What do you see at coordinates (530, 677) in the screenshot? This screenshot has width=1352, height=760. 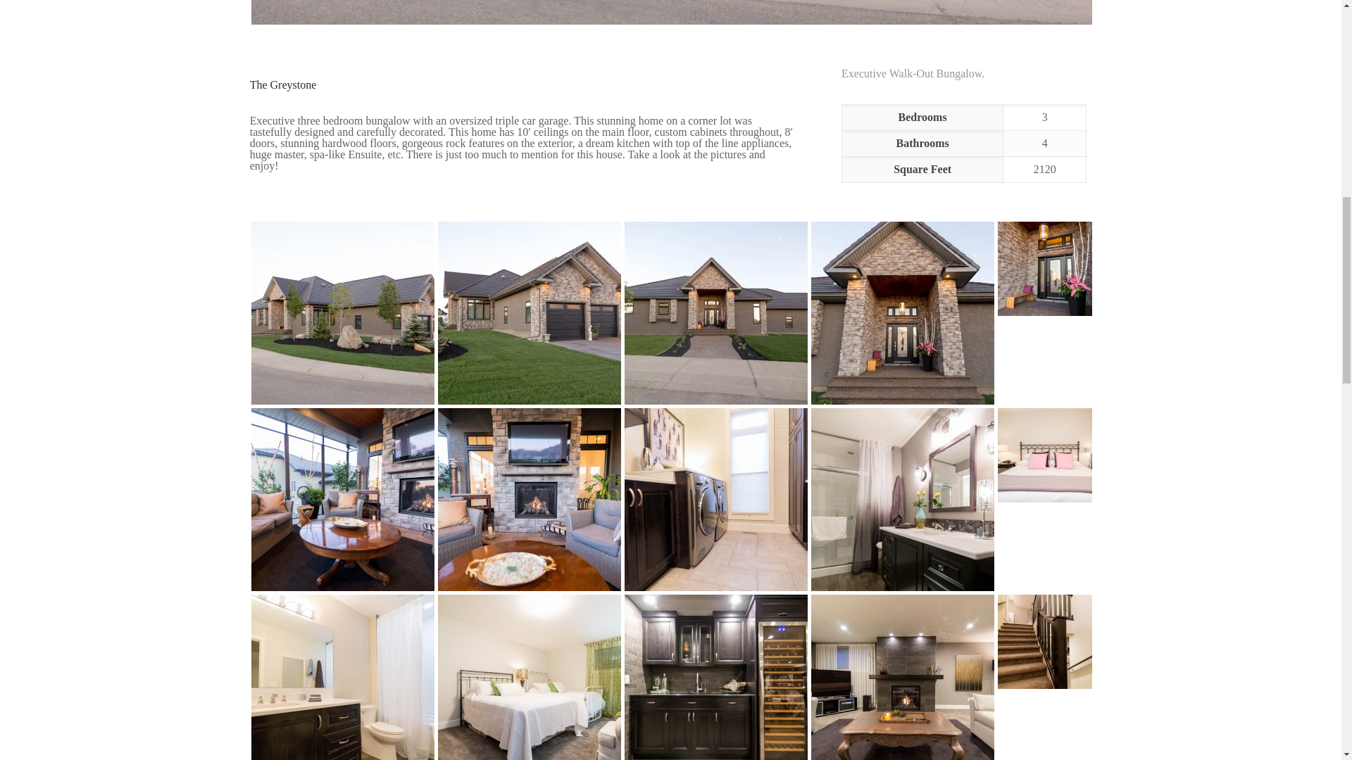 I see `024` at bounding box center [530, 677].